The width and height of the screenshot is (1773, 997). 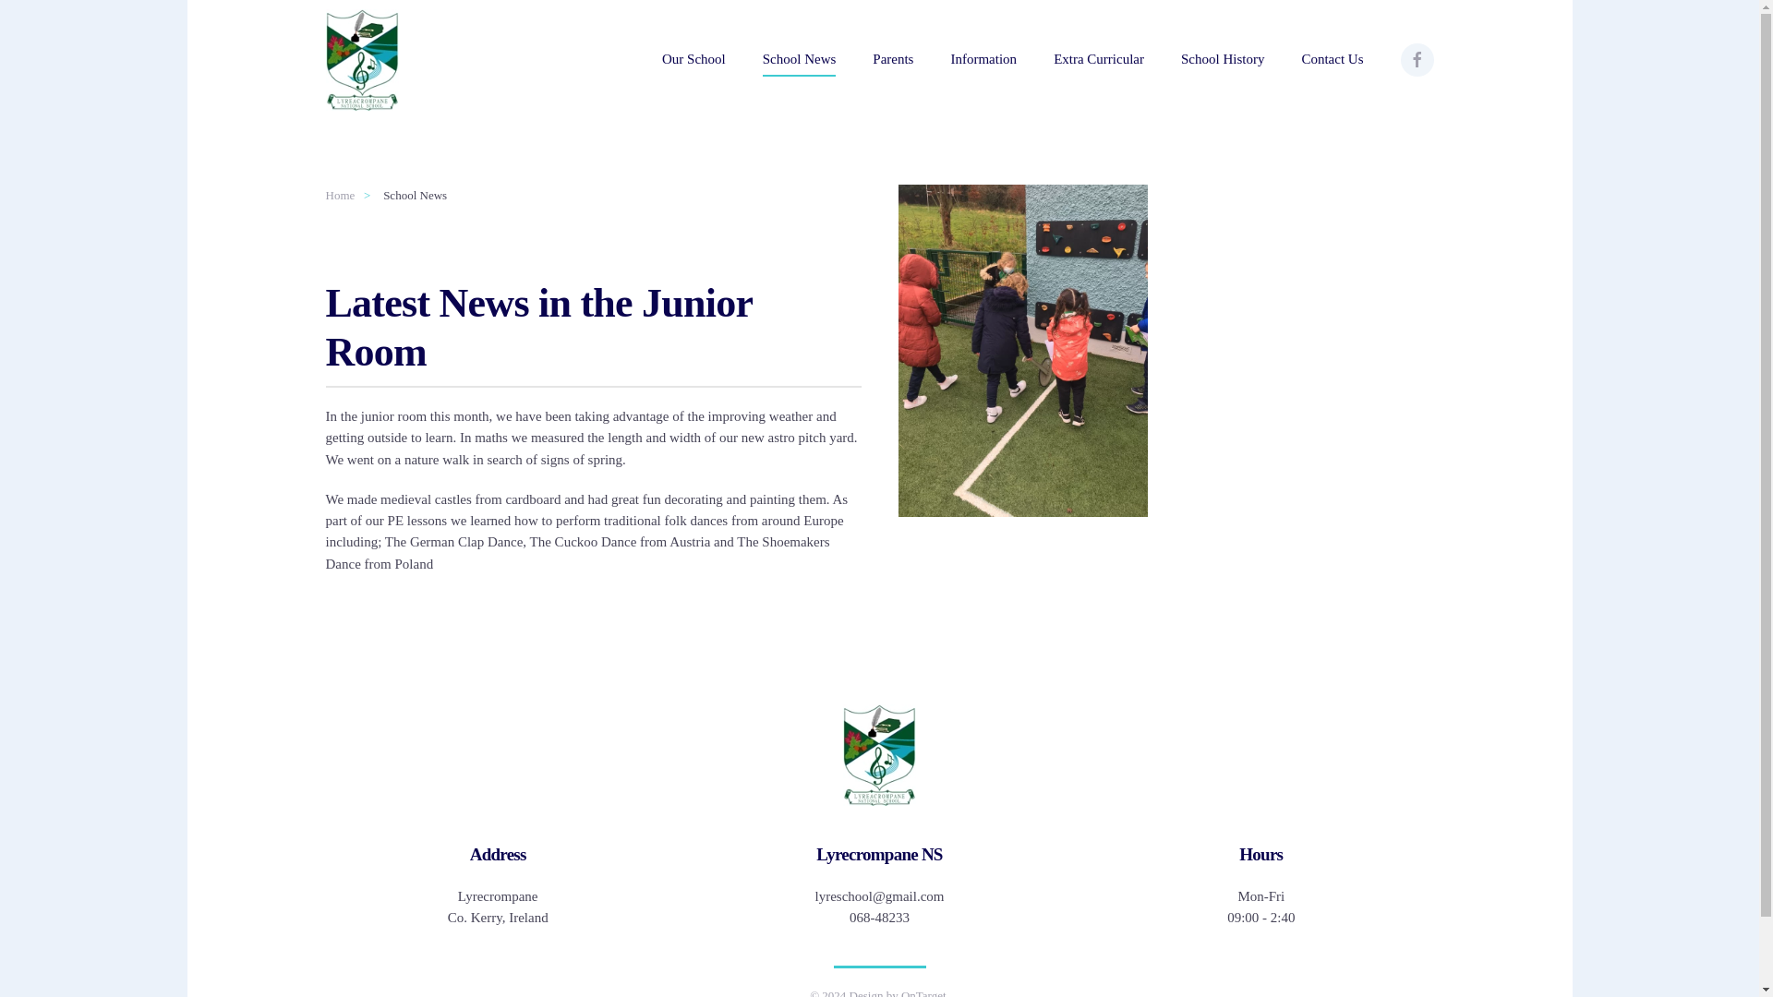 What do you see at coordinates (497, 907) in the screenshot?
I see `OnTarget` at bounding box center [497, 907].